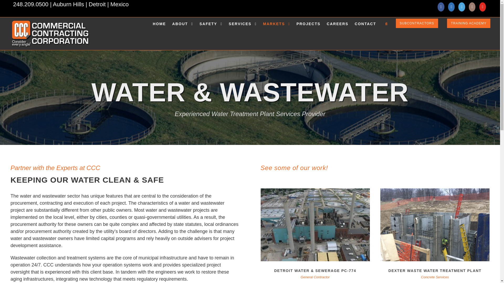  I want to click on Headworks pits, so click(435, 225).